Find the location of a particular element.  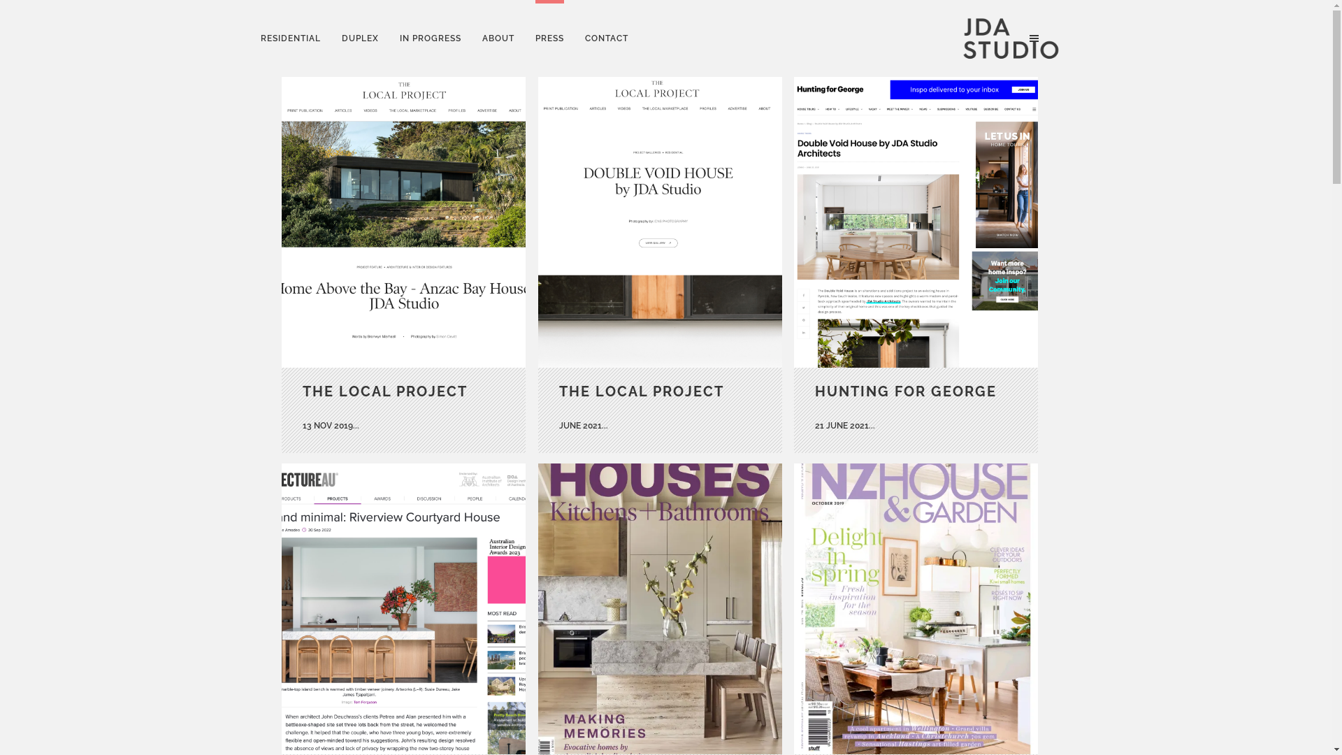

ARCHITECTURE AU is located at coordinates (403, 609).